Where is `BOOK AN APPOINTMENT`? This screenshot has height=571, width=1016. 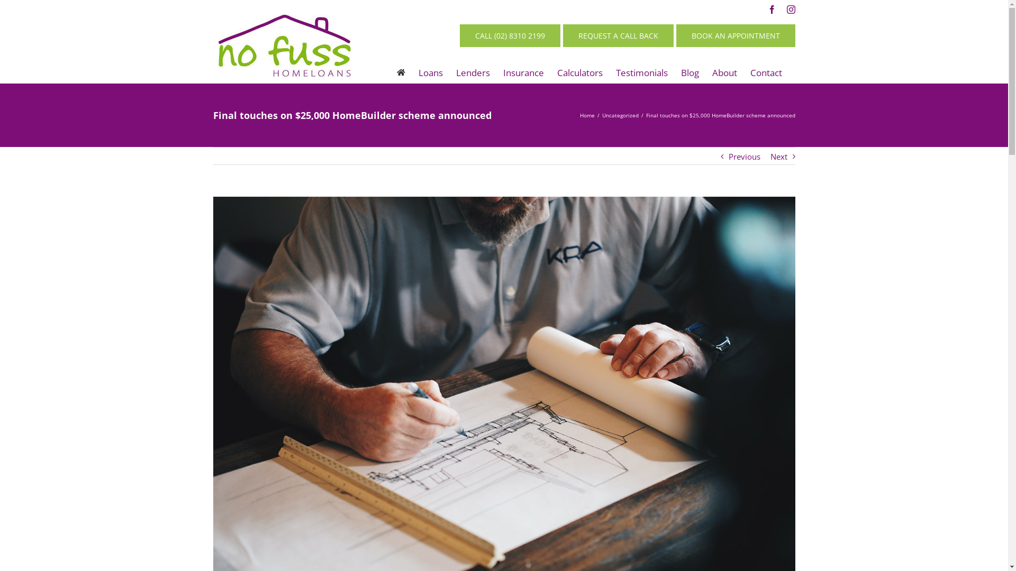 BOOK AN APPOINTMENT is located at coordinates (736, 36).